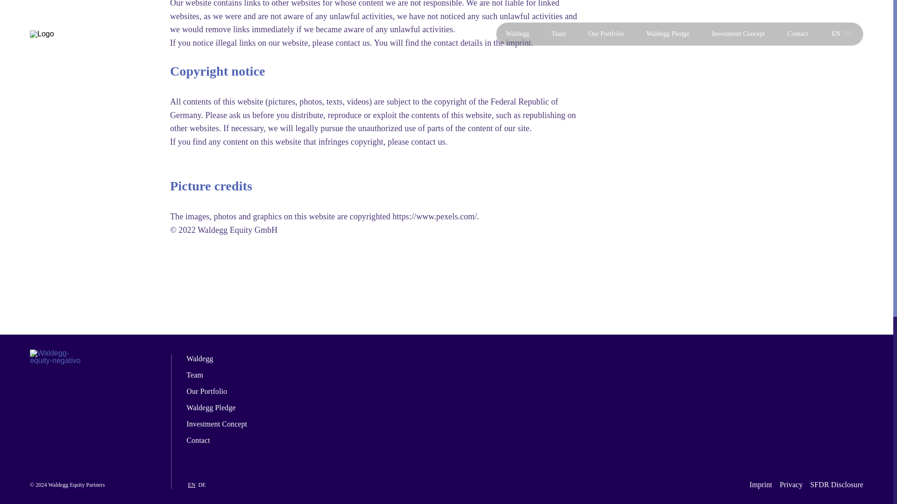 The height and width of the screenshot is (504, 897). What do you see at coordinates (217, 424) in the screenshot?
I see `Investment Concept` at bounding box center [217, 424].